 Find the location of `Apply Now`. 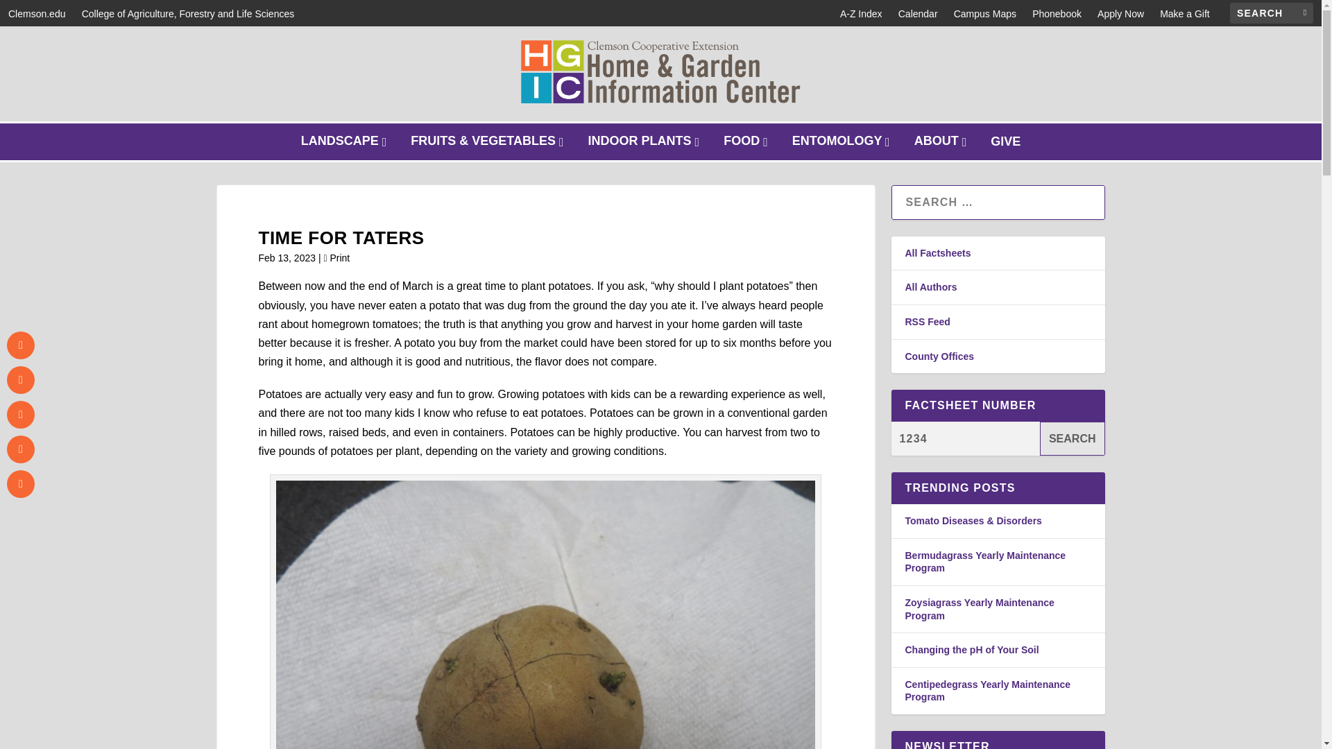

Apply Now is located at coordinates (1073, 438).